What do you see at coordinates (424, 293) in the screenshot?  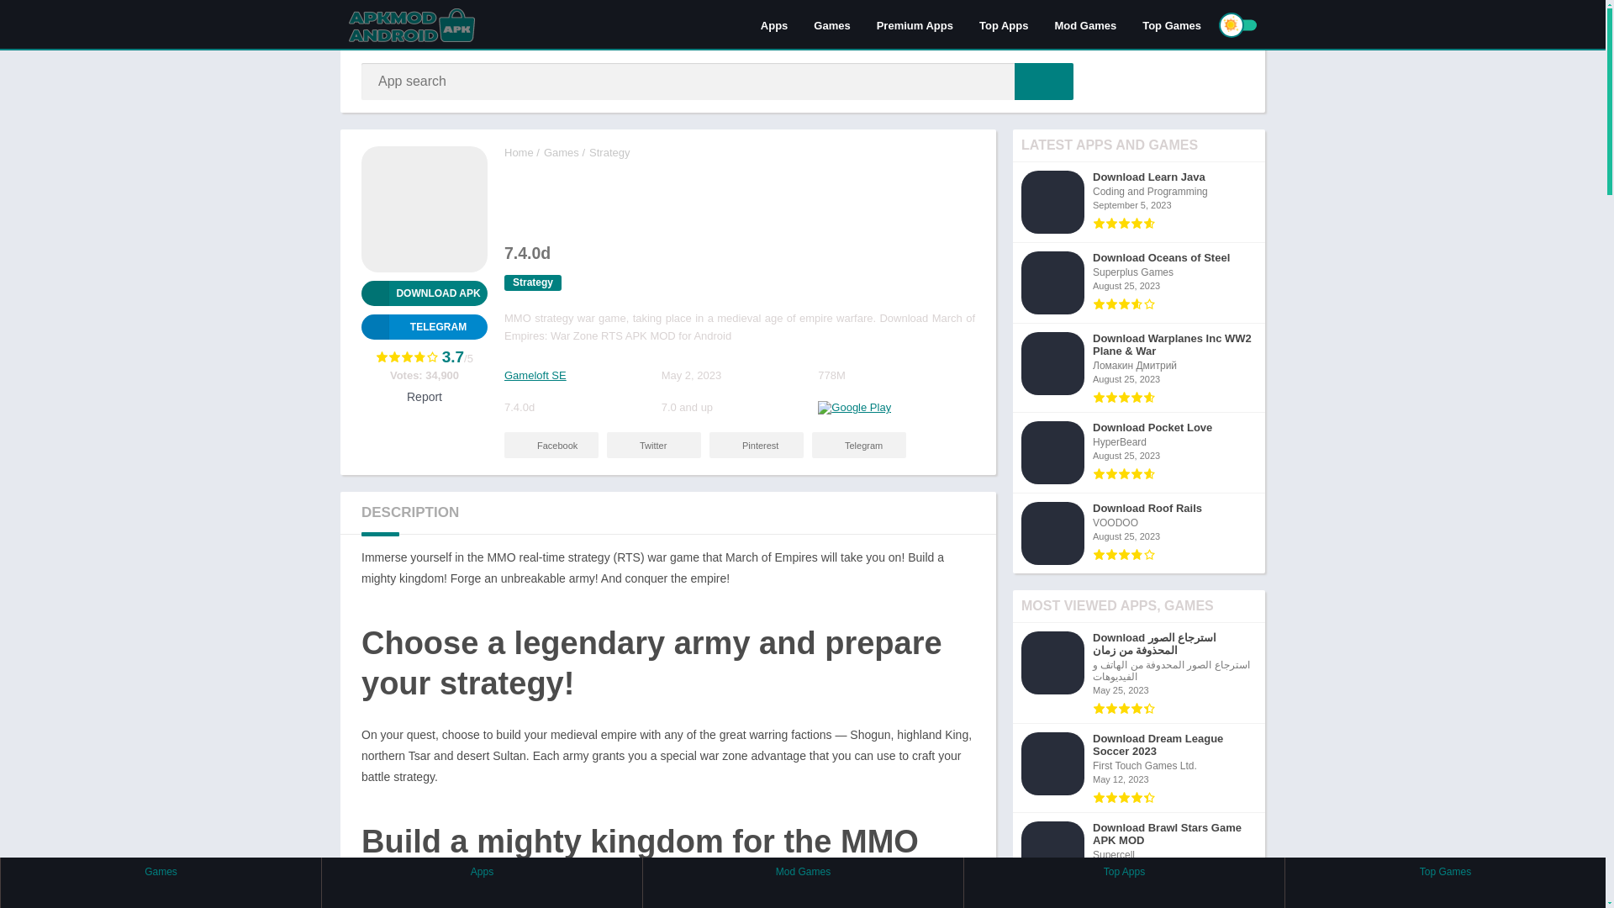 I see `DOWNLOAD APK` at bounding box center [424, 293].